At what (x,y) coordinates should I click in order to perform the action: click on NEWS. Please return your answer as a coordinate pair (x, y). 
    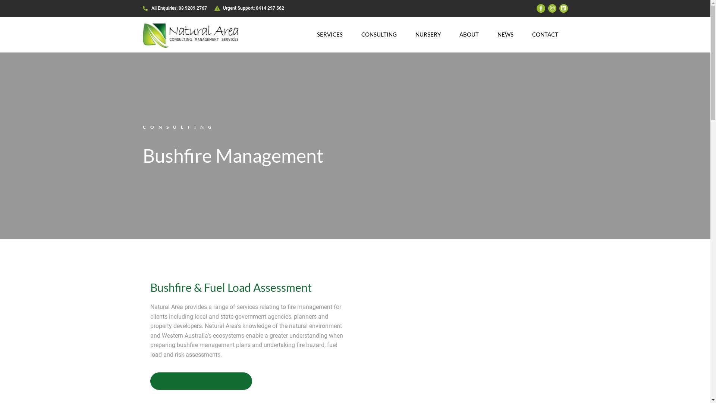
    Looking at the image, I should click on (506, 34).